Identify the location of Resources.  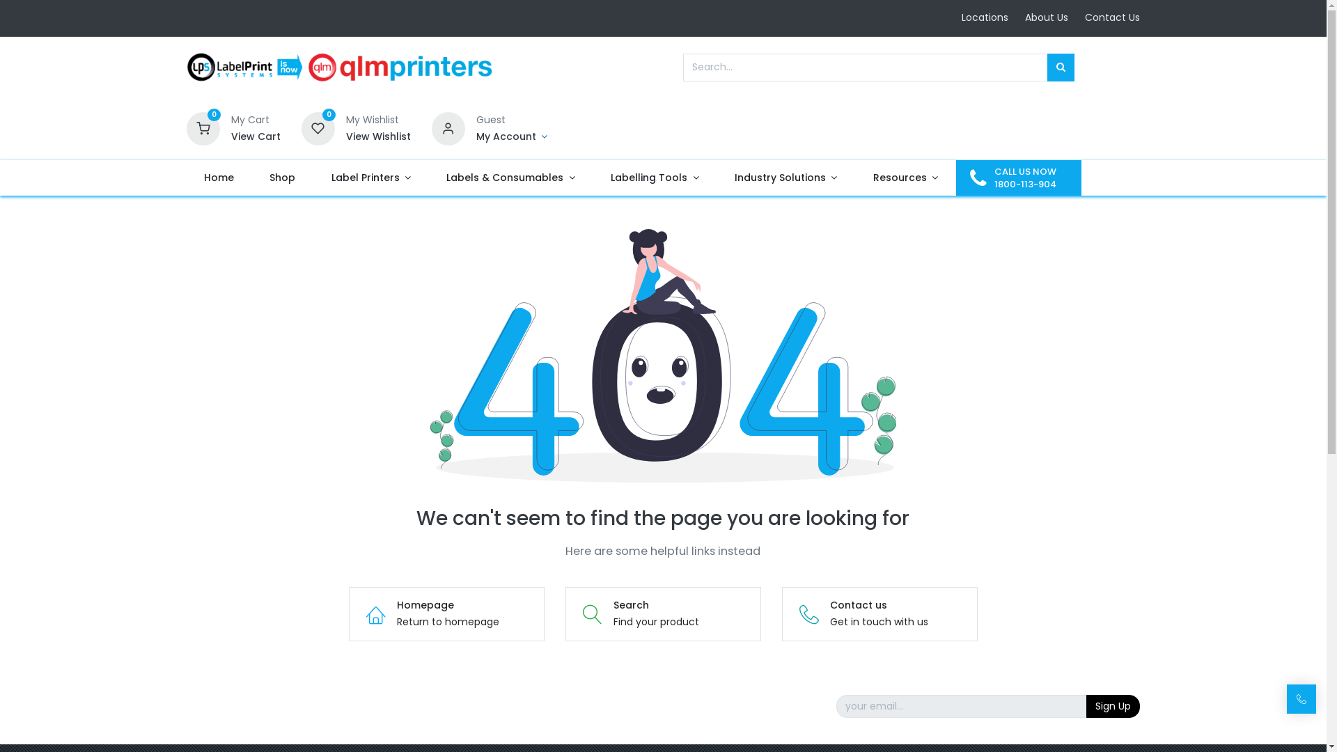
(905, 178).